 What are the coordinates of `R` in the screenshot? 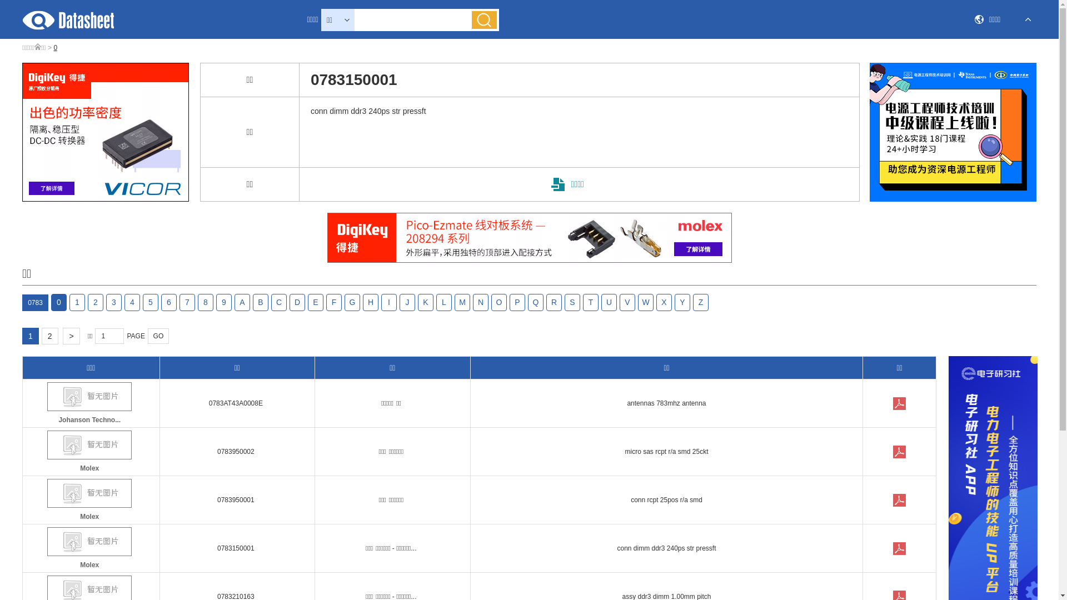 It's located at (554, 302).